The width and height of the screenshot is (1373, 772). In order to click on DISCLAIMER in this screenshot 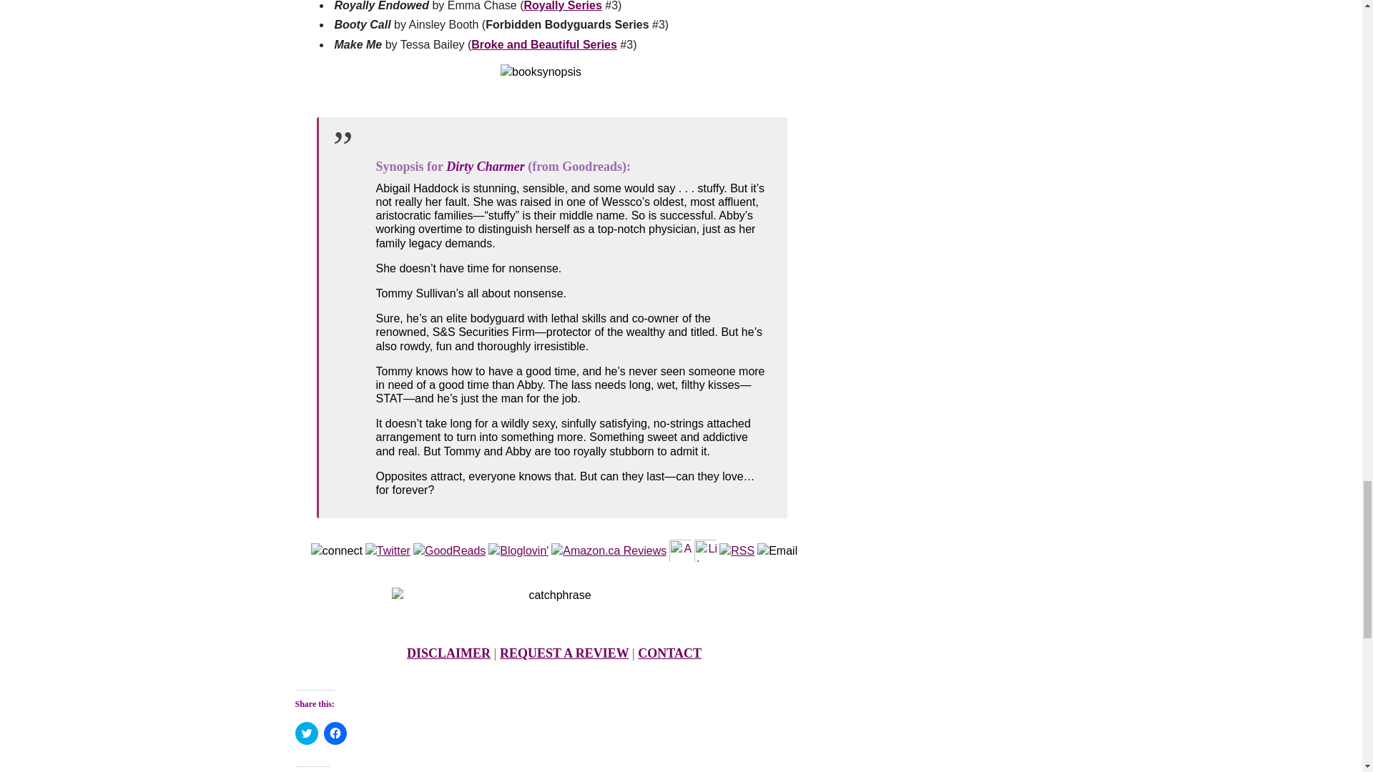, I will do `click(448, 653)`.